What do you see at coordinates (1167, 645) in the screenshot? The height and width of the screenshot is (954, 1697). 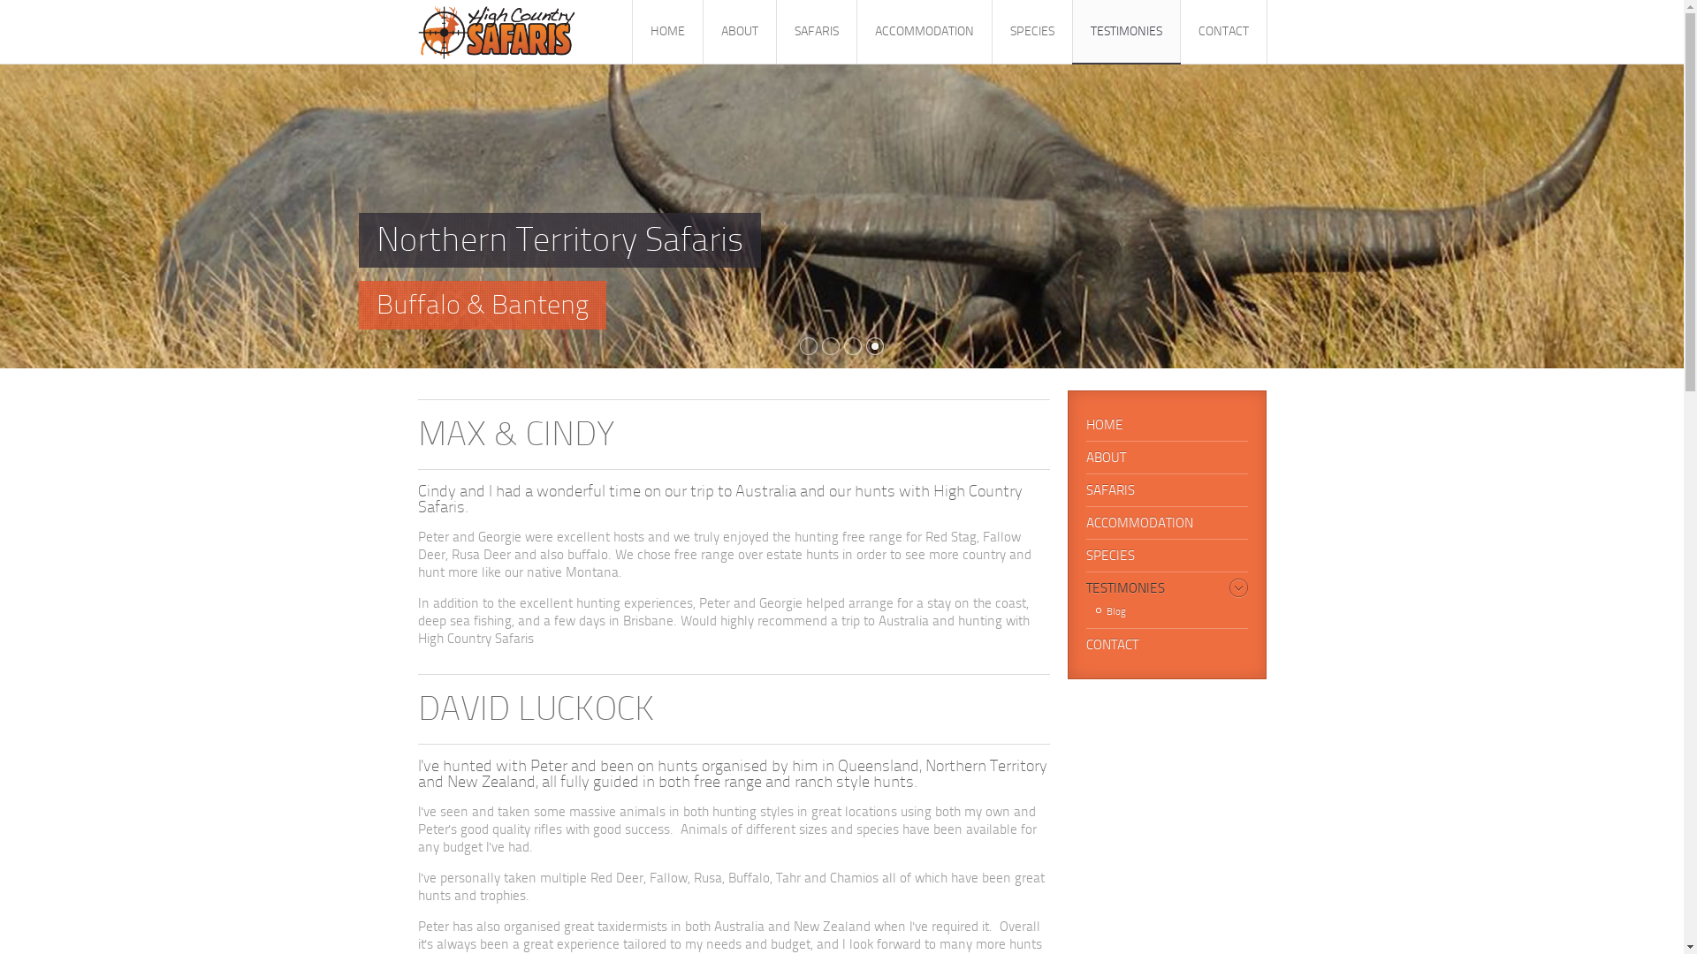 I see `CONTACT` at bounding box center [1167, 645].